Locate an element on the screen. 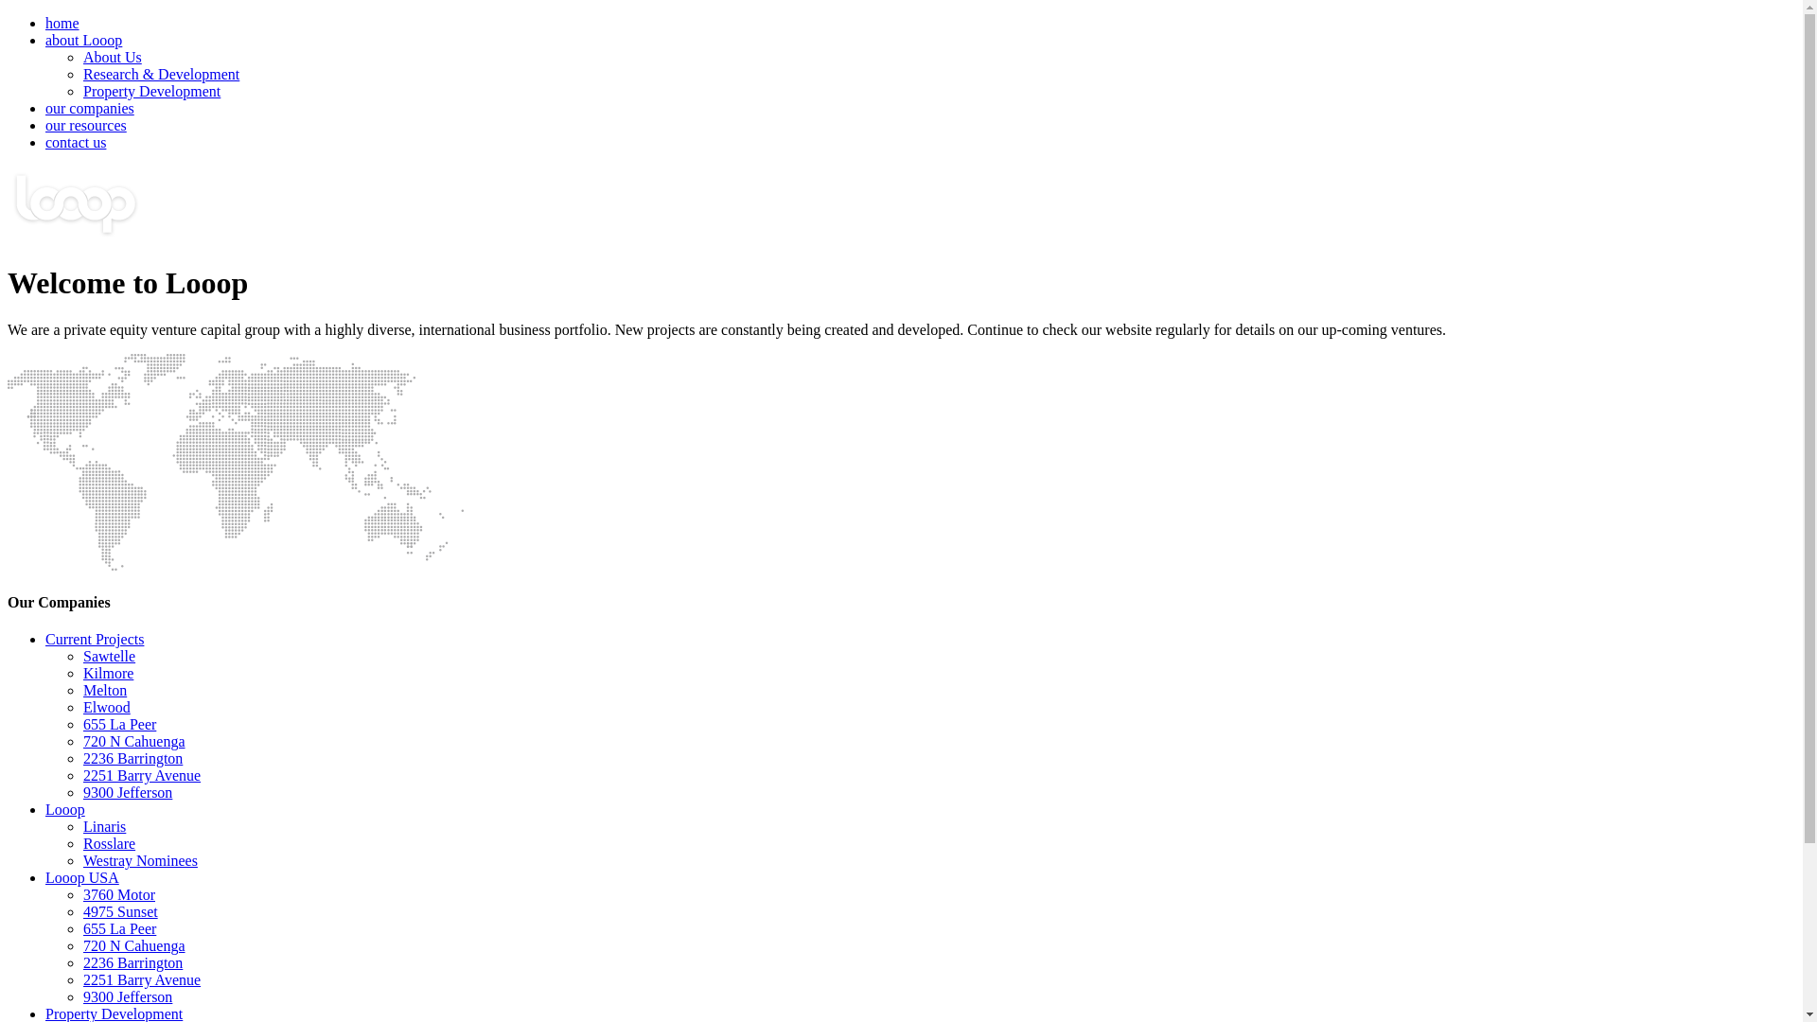 This screenshot has width=1817, height=1022. Westray Nominees is located at coordinates (140, 861).